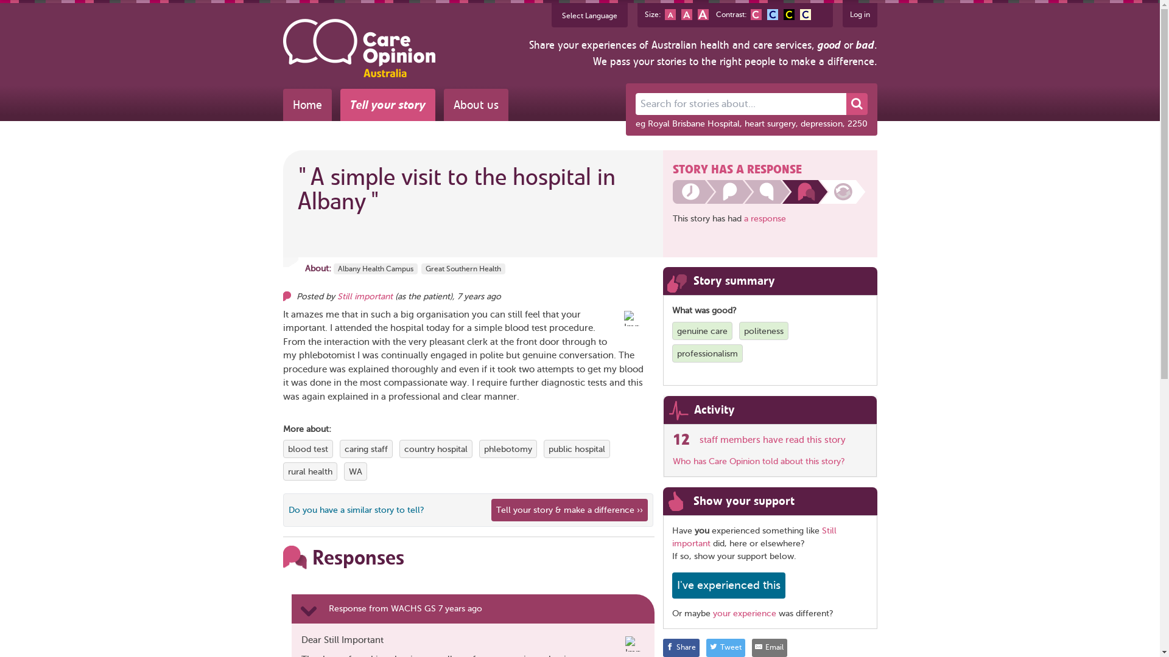  I want to click on Smaller, so click(670, 15).